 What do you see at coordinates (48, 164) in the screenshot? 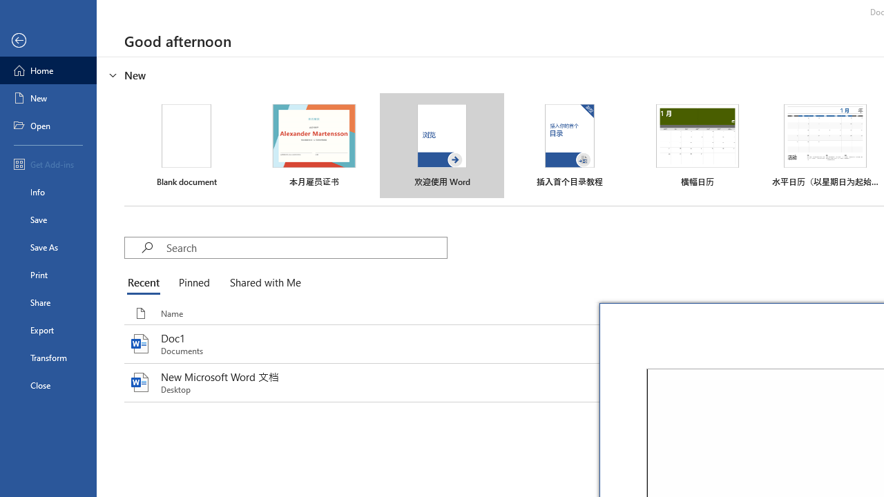
I see `Get Add-ins` at bounding box center [48, 164].